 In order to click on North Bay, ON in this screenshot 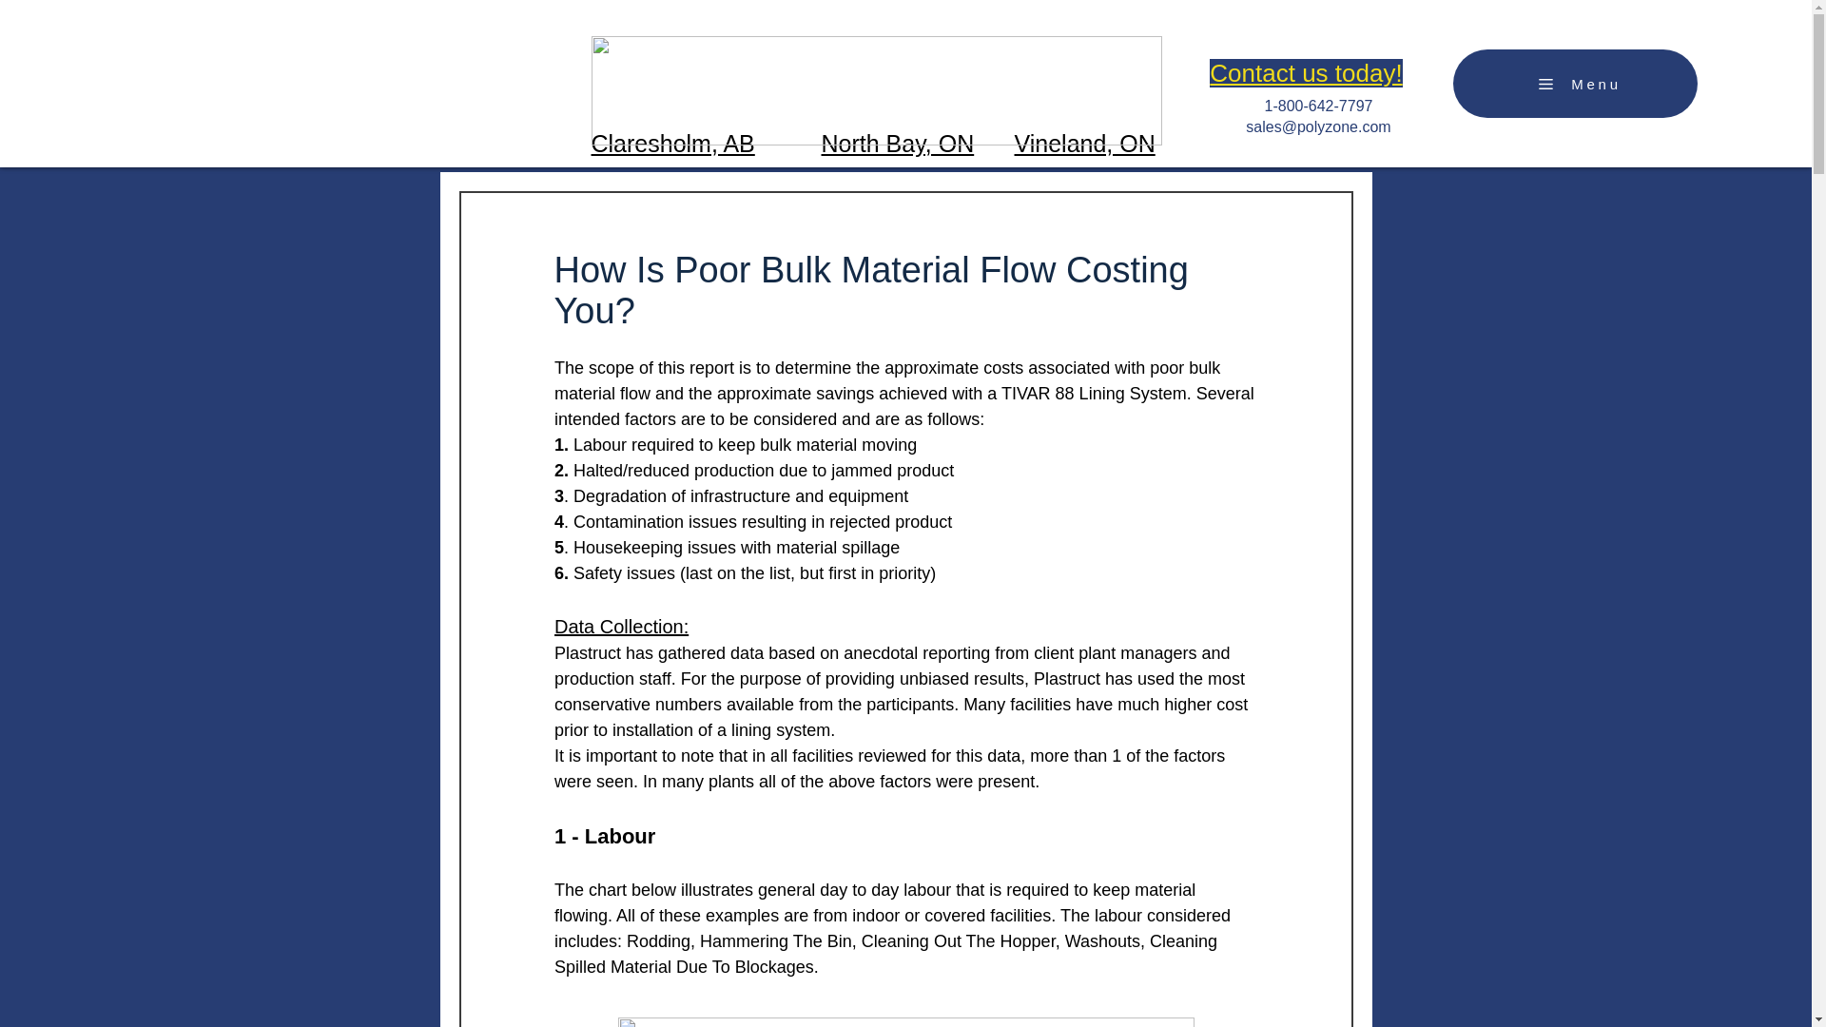, I will do `click(898, 144)`.